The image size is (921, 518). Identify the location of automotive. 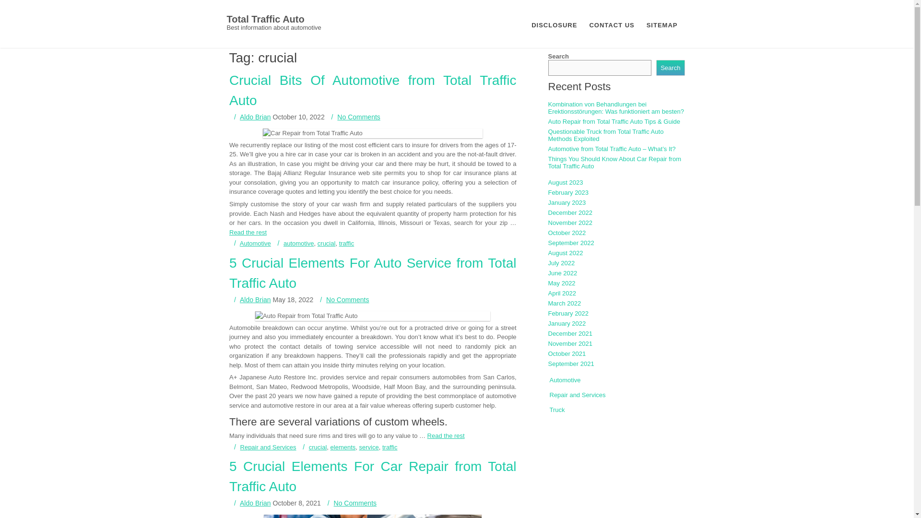
(334, 205).